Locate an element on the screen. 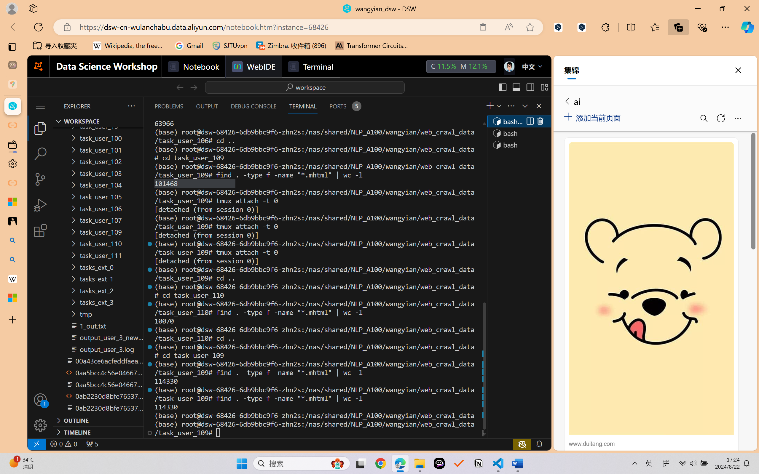 The width and height of the screenshot is (759, 474). icon is located at coordinates (509, 65).